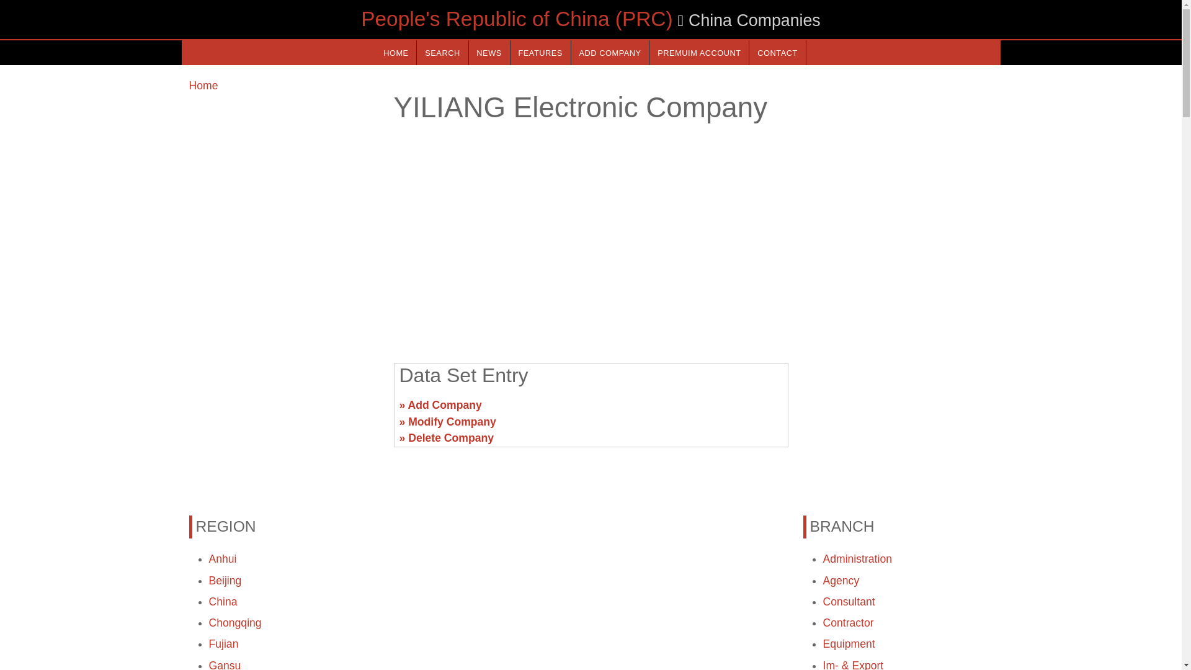  I want to click on PREMUIM ACCOUNT, so click(698, 52).